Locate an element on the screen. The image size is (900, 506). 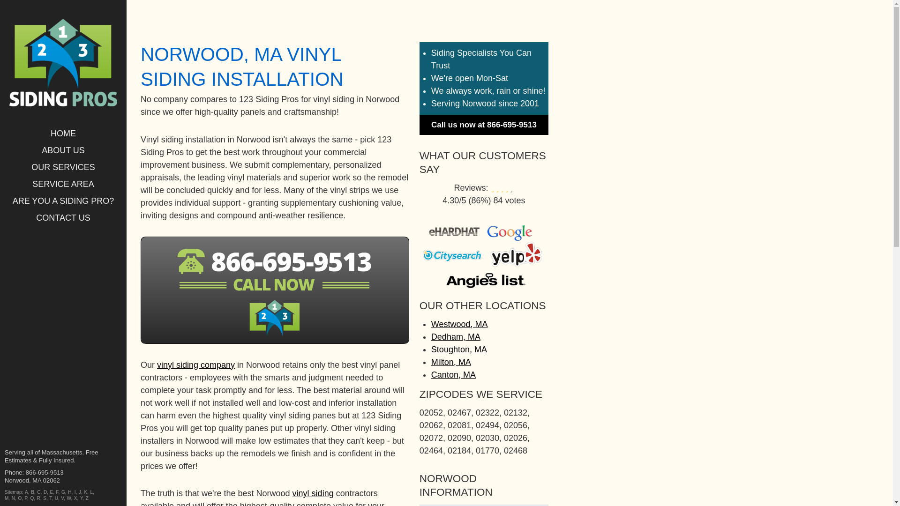
C is located at coordinates (38, 492).